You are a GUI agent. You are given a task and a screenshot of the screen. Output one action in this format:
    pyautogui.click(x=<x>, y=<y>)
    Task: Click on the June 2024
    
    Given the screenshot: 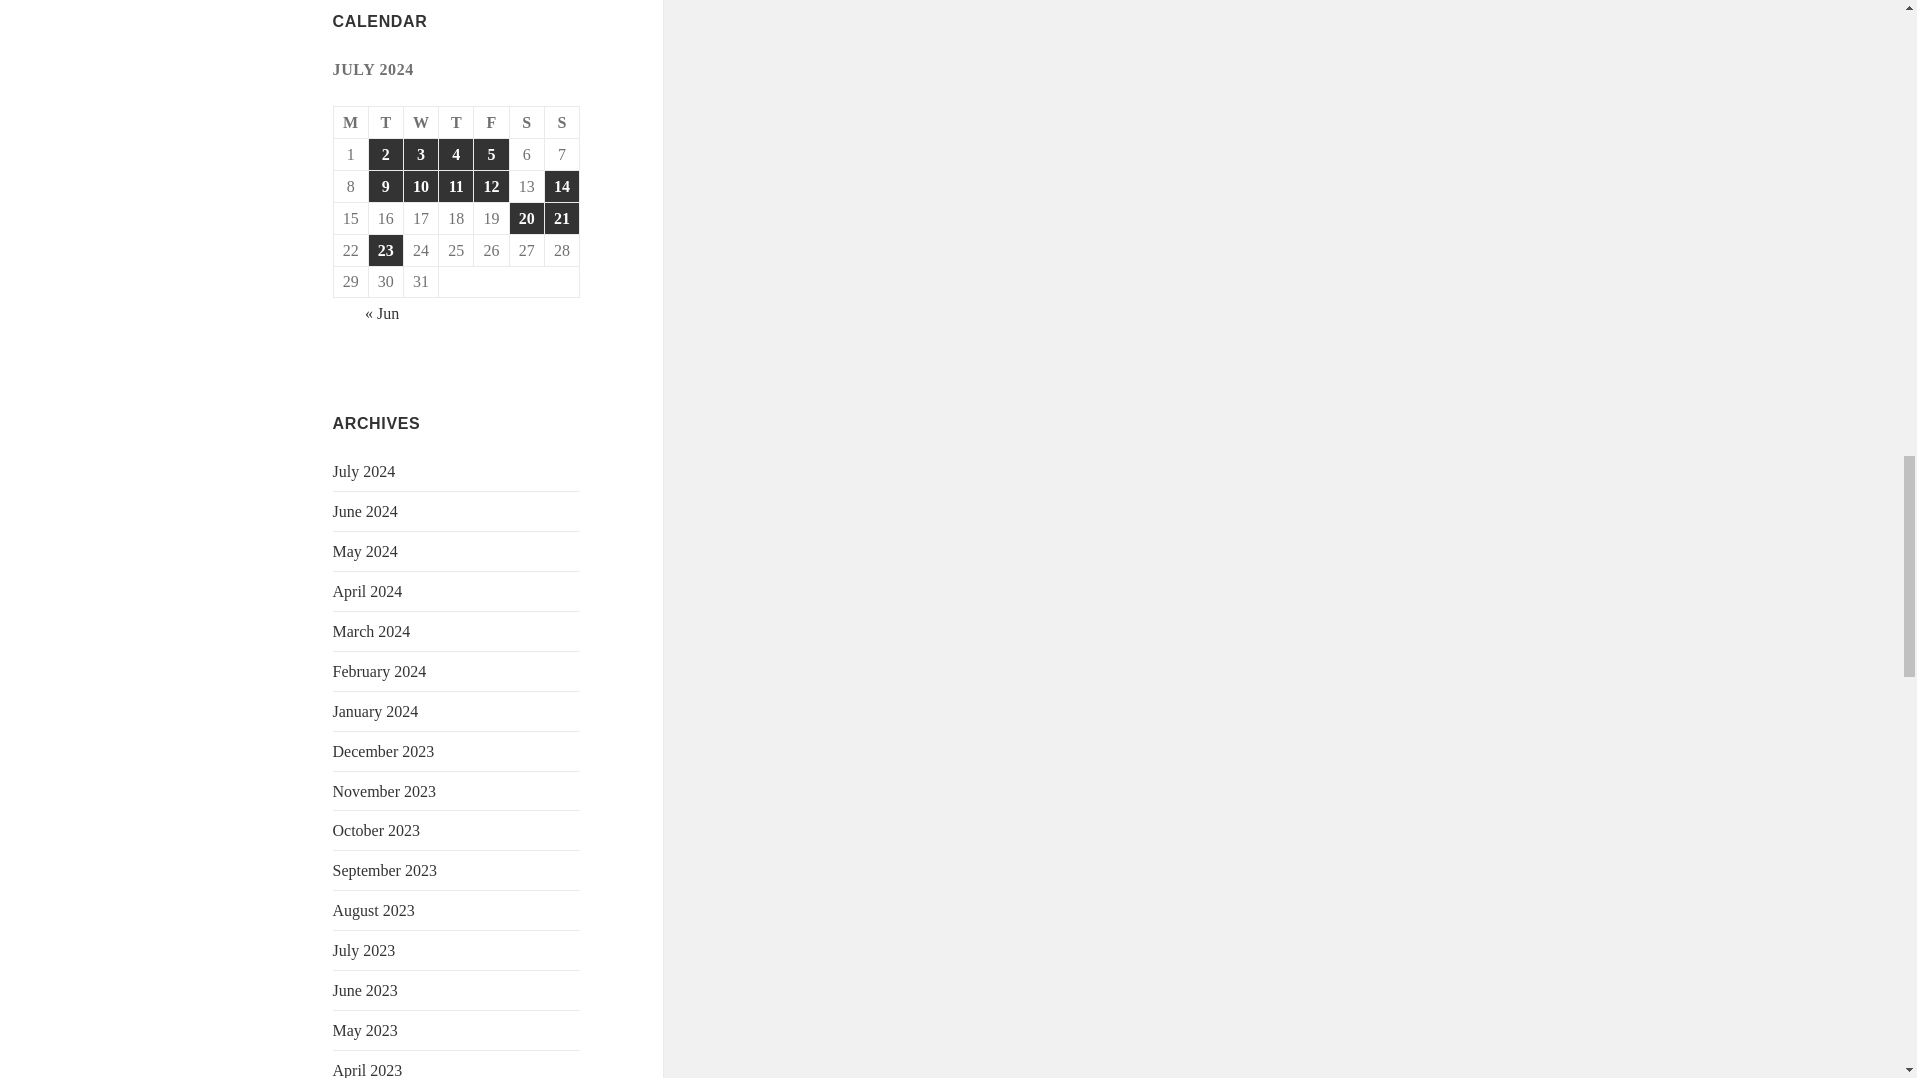 What is the action you would take?
    pyautogui.click(x=365, y=511)
    